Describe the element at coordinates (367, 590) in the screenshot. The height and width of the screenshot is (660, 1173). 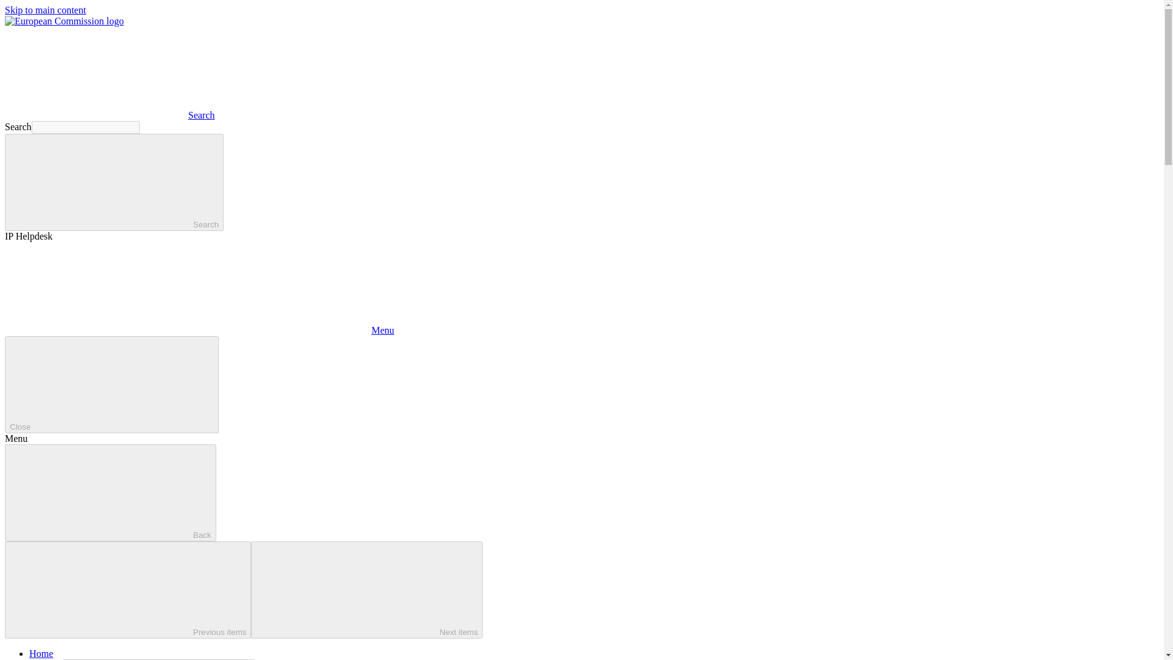
I see `Next items` at that location.